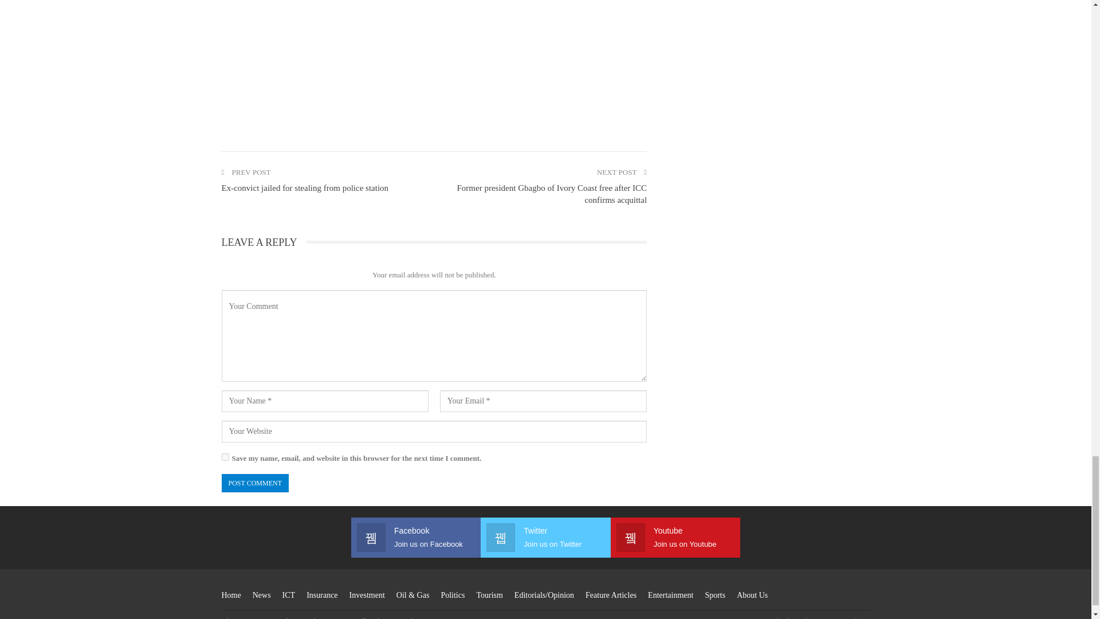 This screenshot has height=619, width=1100. What do you see at coordinates (304, 187) in the screenshot?
I see `Ex-convict jailed for stealing from police station` at bounding box center [304, 187].